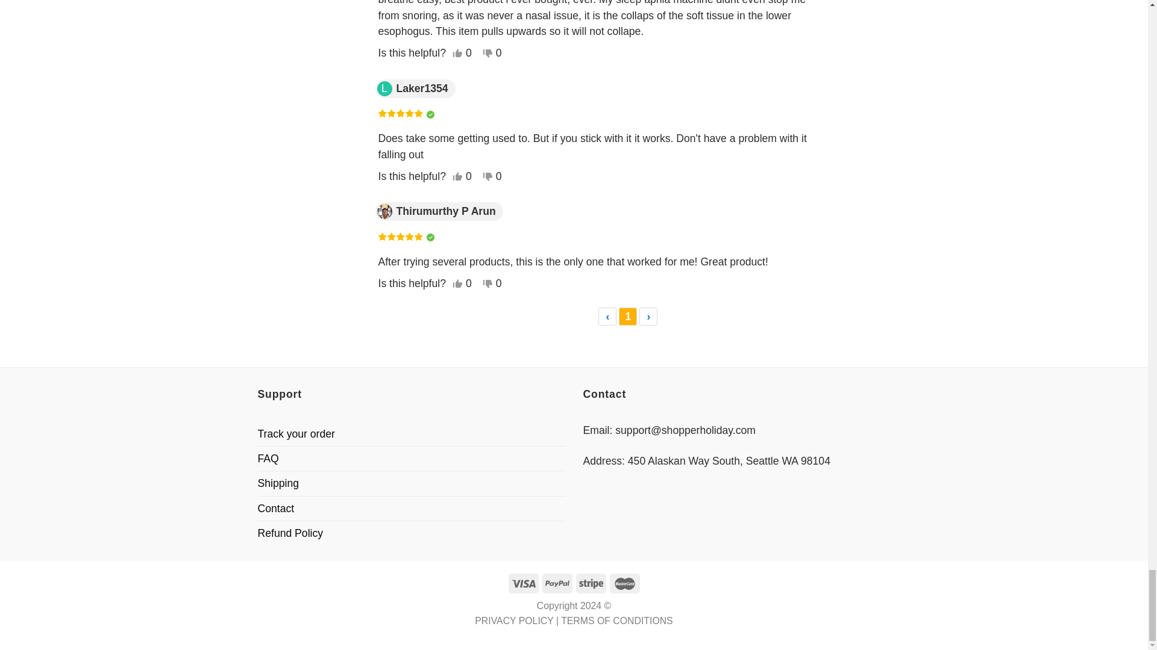  What do you see at coordinates (276, 509) in the screenshot?
I see `Contact` at bounding box center [276, 509].